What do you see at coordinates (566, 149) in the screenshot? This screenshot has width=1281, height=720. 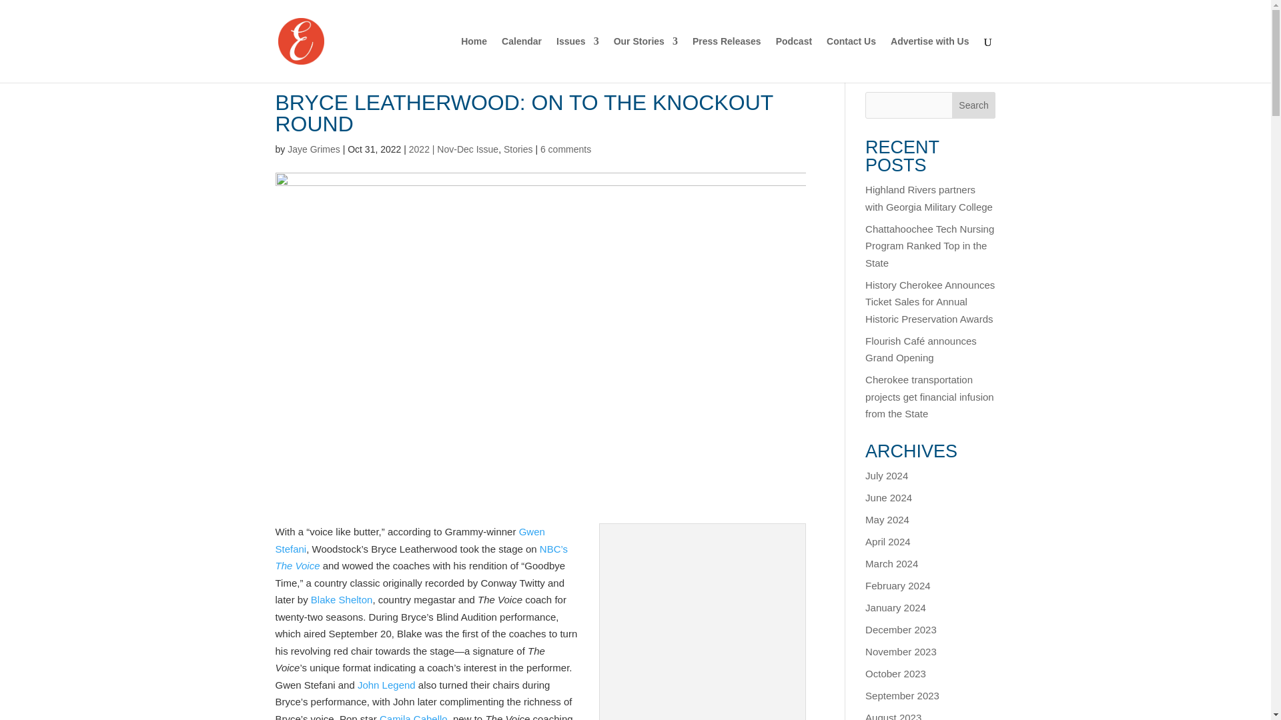 I see `6 comments` at bounding box center [566, 149].